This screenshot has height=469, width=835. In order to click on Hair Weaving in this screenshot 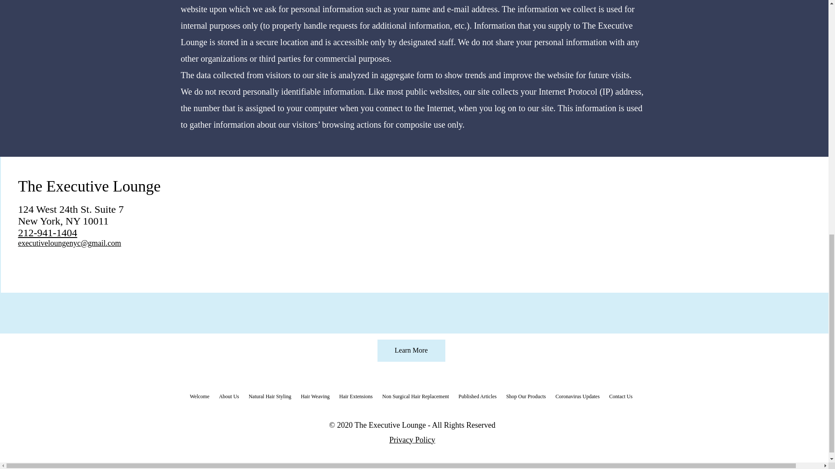, I will do `click(315, 396)`.